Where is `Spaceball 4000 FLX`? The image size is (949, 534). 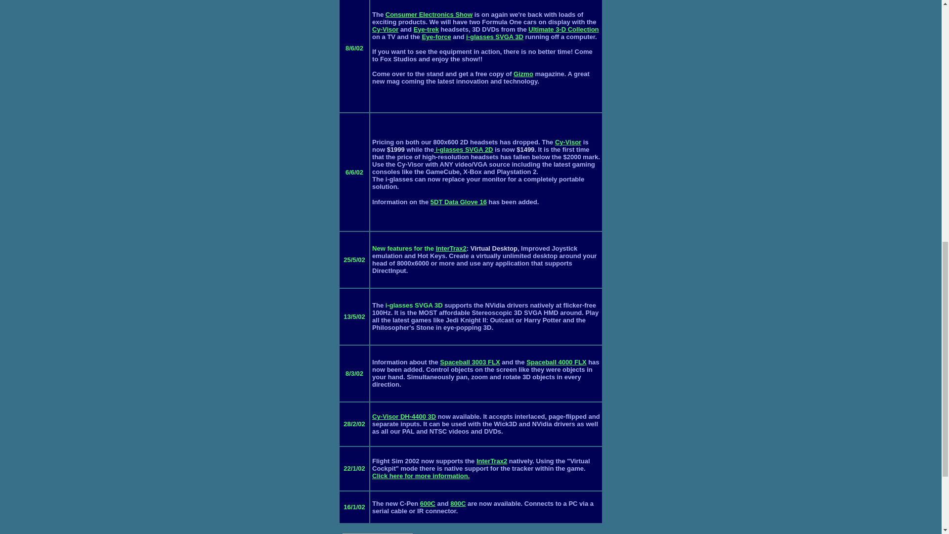
Spaceball 4000 FLX is located at coordinates (557, 362).